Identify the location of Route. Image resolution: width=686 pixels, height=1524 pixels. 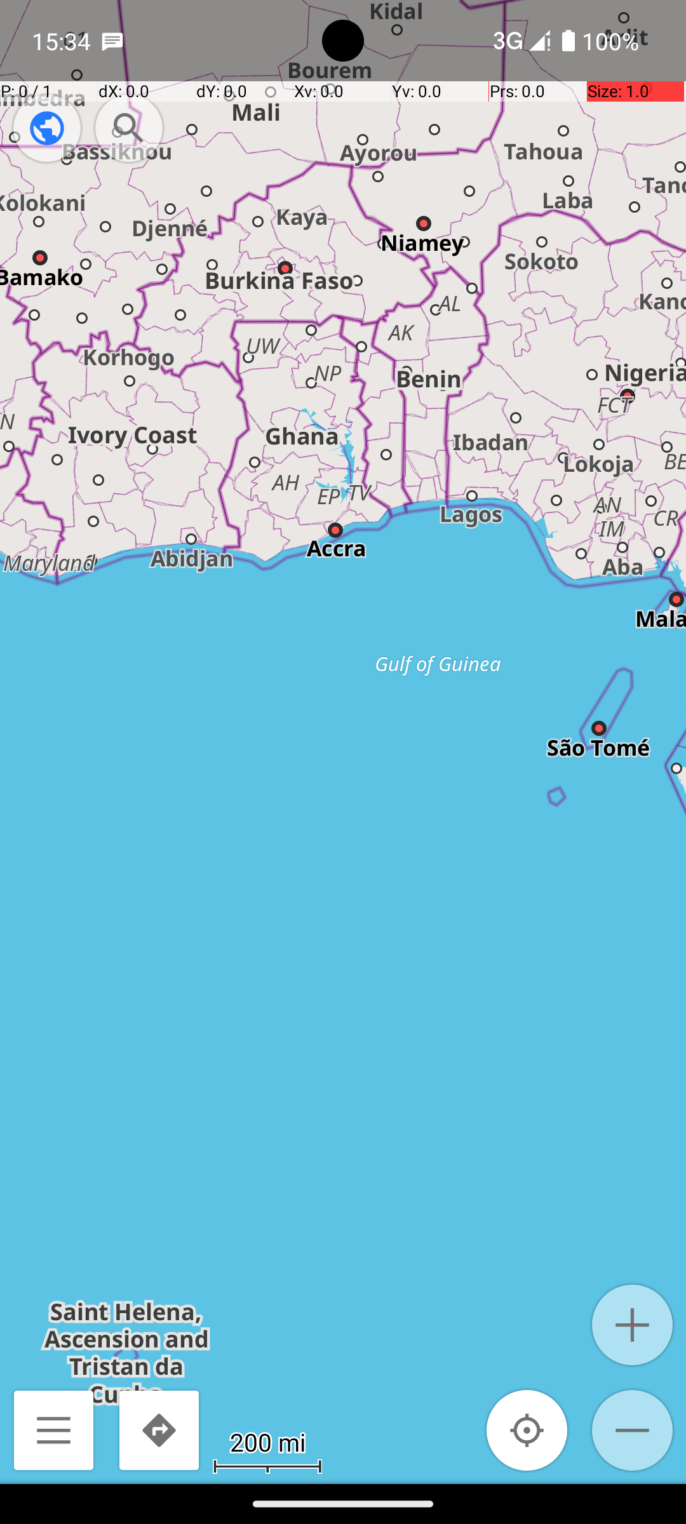
(159, 1430).